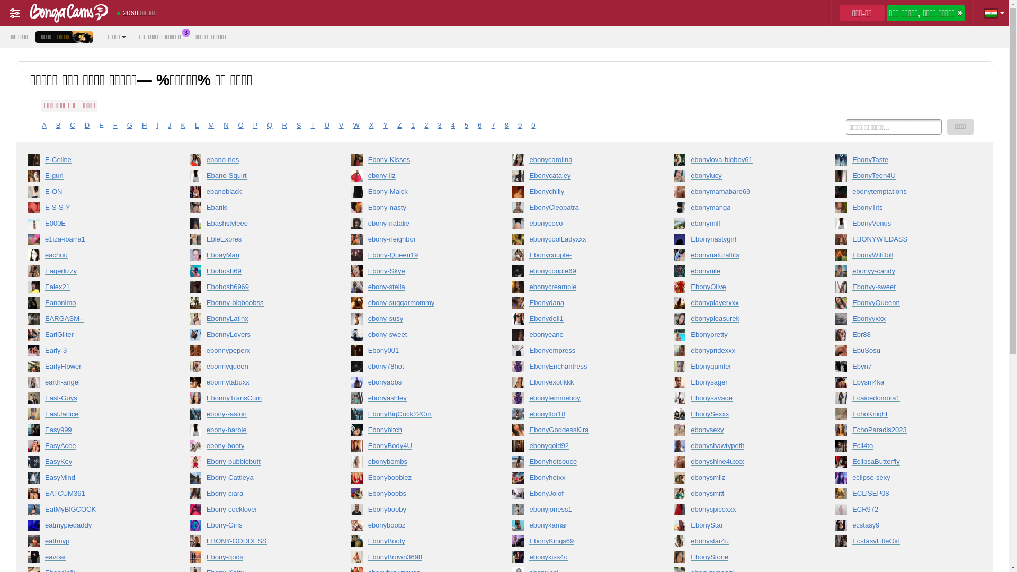  What do you see at coordinates (578, 464) in the screenshot?
I see `Ebonyhotsouce` at bounding box center [578, 464].